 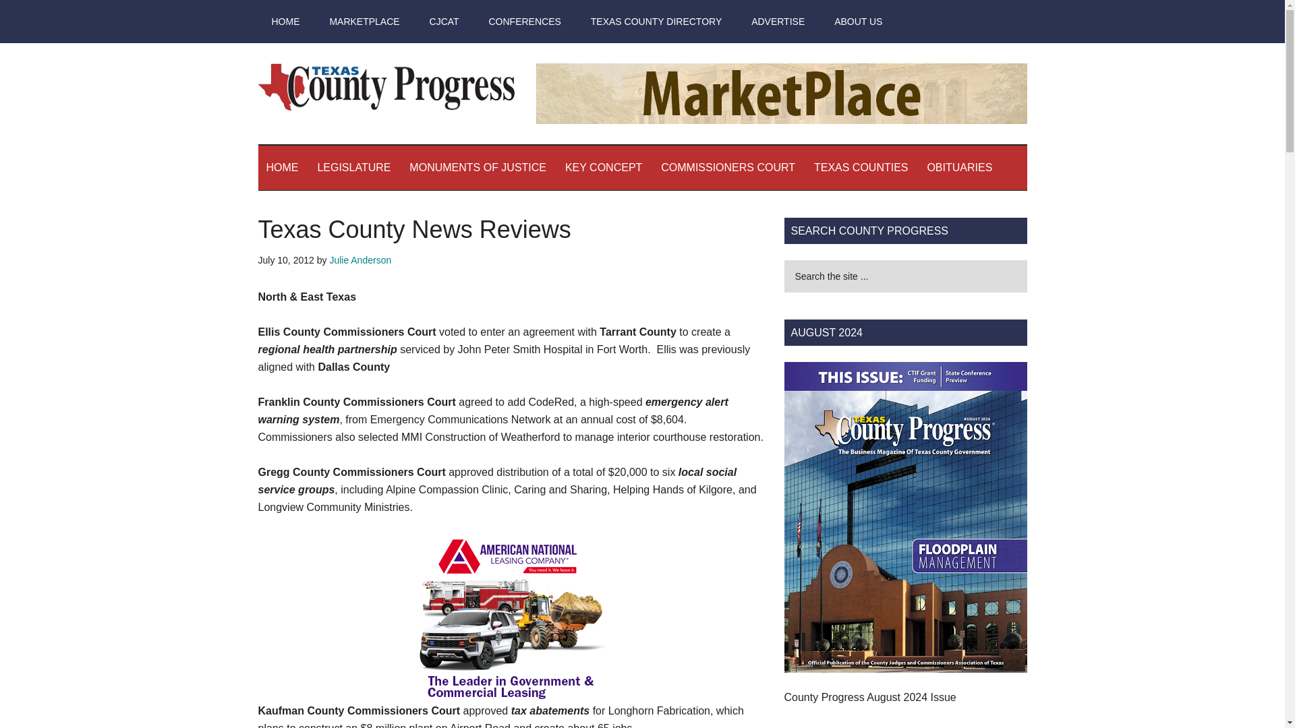 What do you see at coordinates (285, 22) in the screenshot?
I see `HOME` at bounding box center [285, 22].